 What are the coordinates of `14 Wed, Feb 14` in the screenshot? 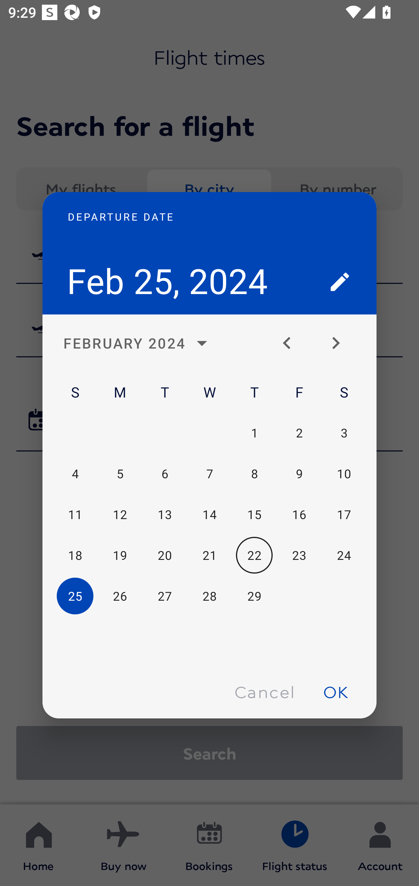 It's located at (210, 515).